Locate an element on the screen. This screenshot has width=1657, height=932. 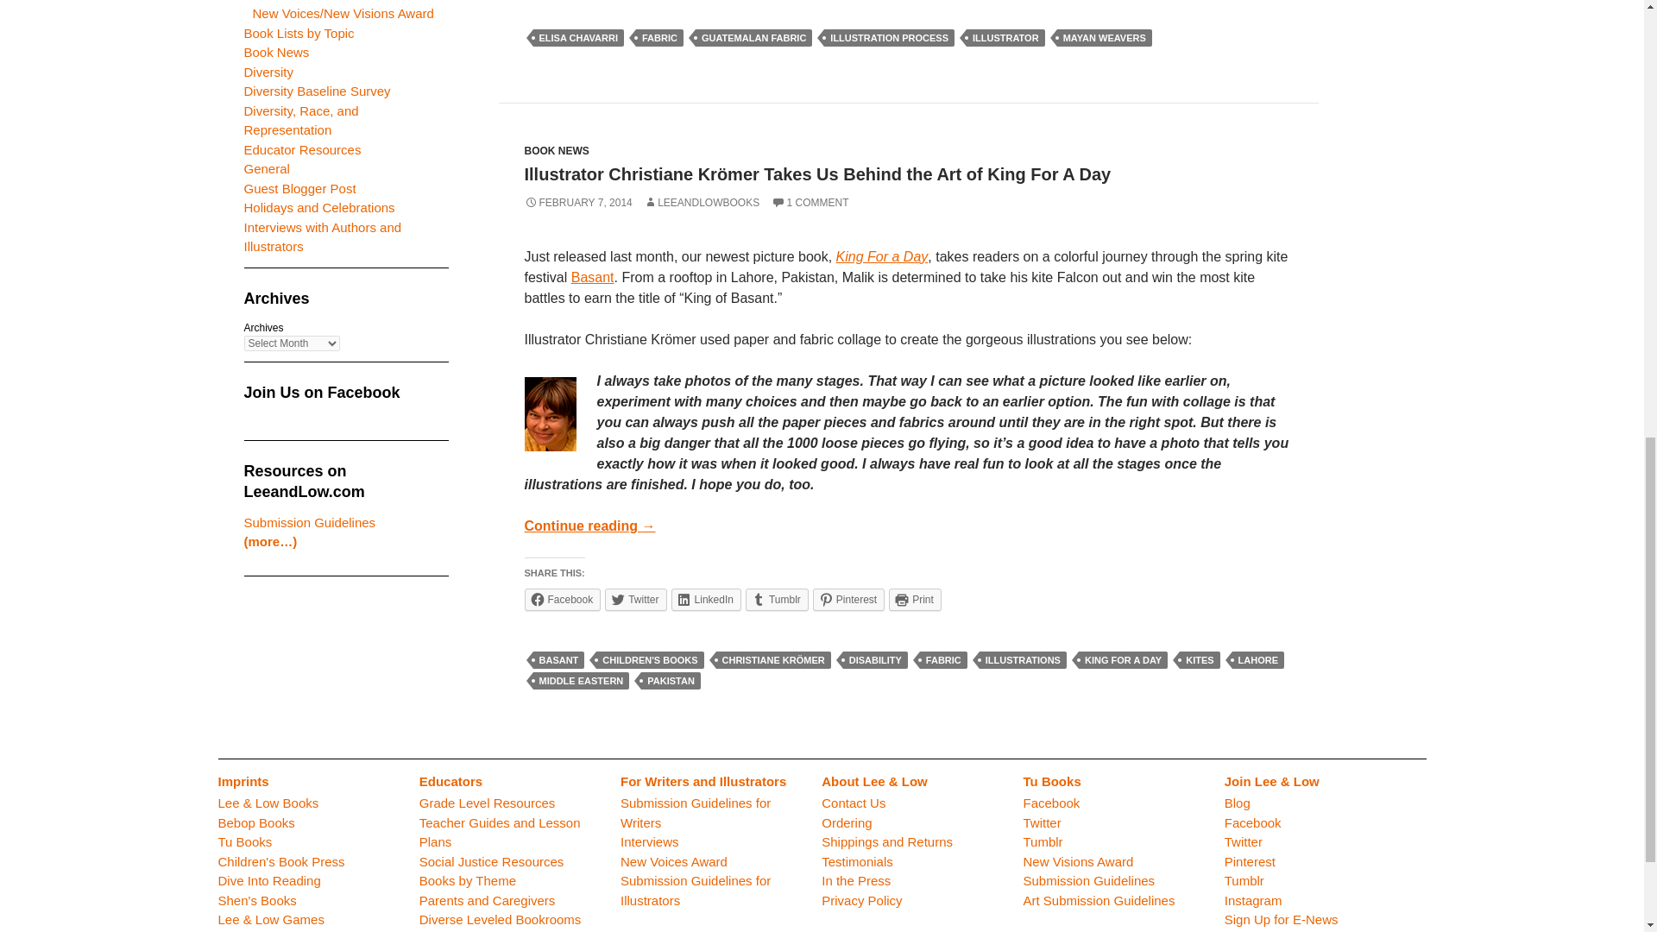
1 COMMENT is located at coordinates (810, 202).